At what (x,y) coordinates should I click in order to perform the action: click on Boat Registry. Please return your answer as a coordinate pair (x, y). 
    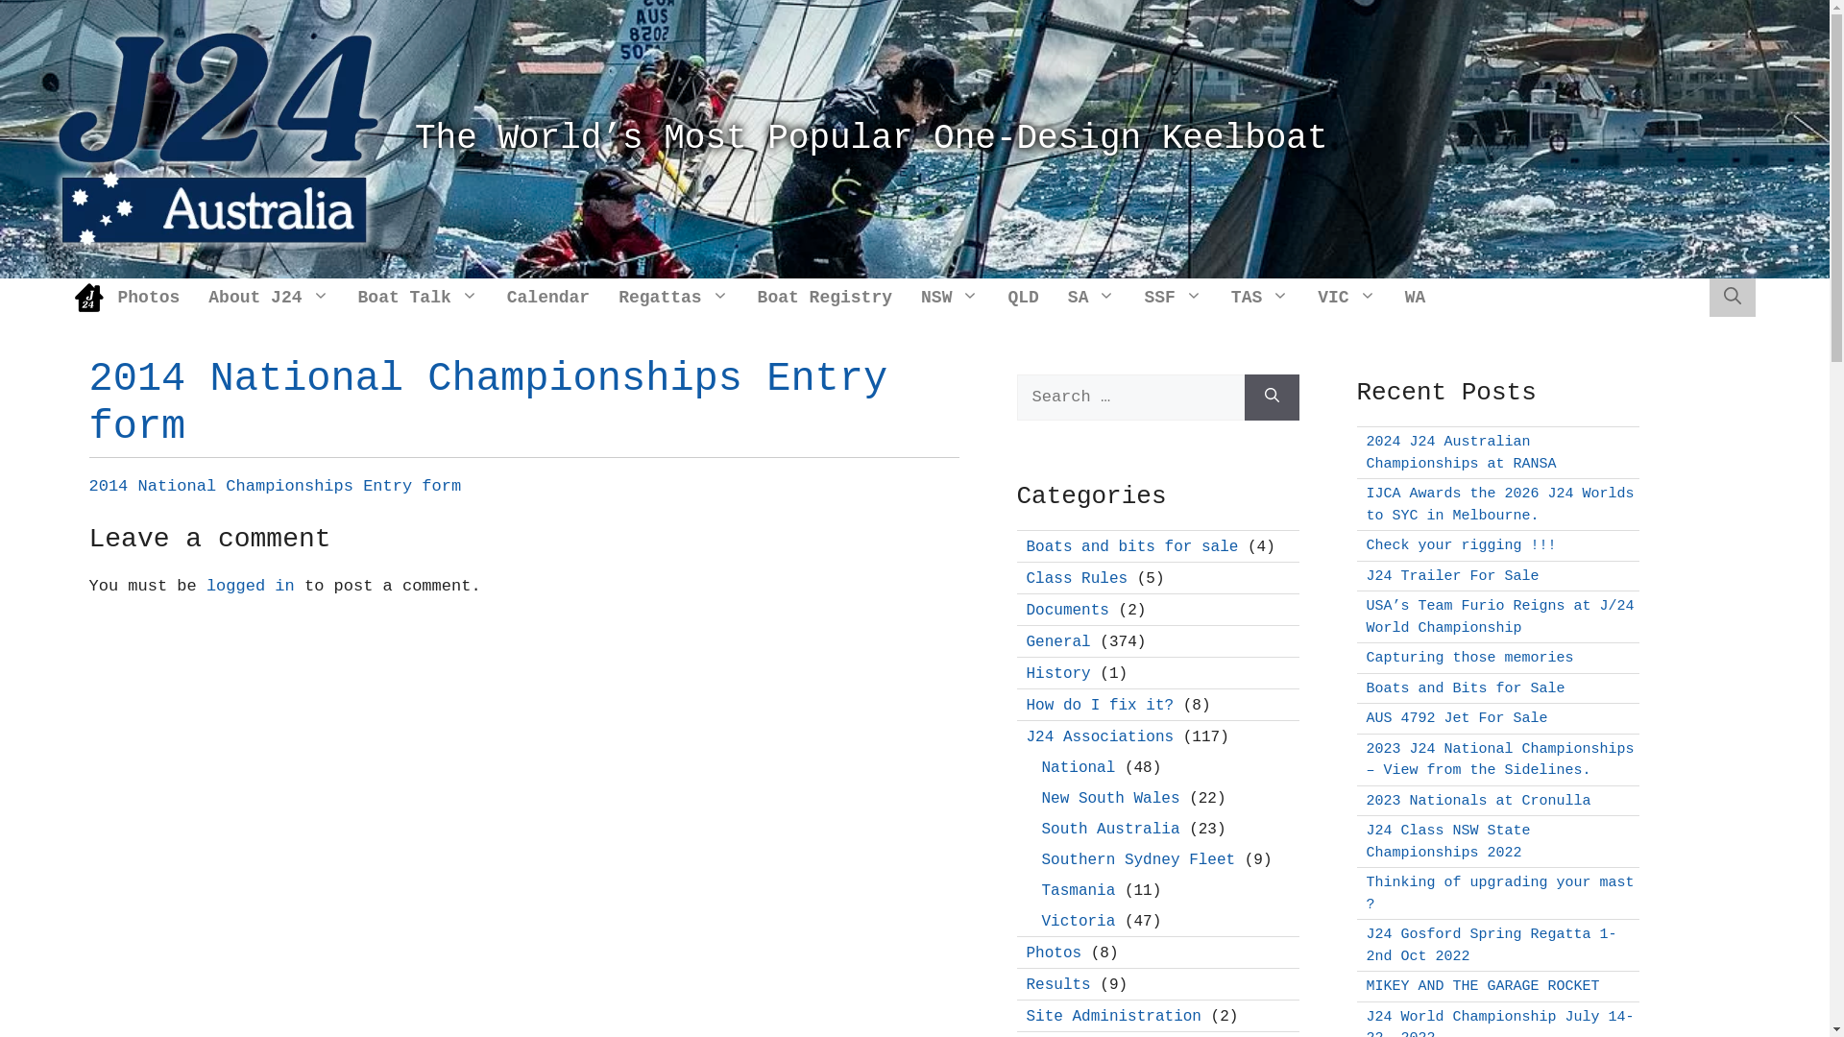
    Looking at the image, I should click on (825, 298).